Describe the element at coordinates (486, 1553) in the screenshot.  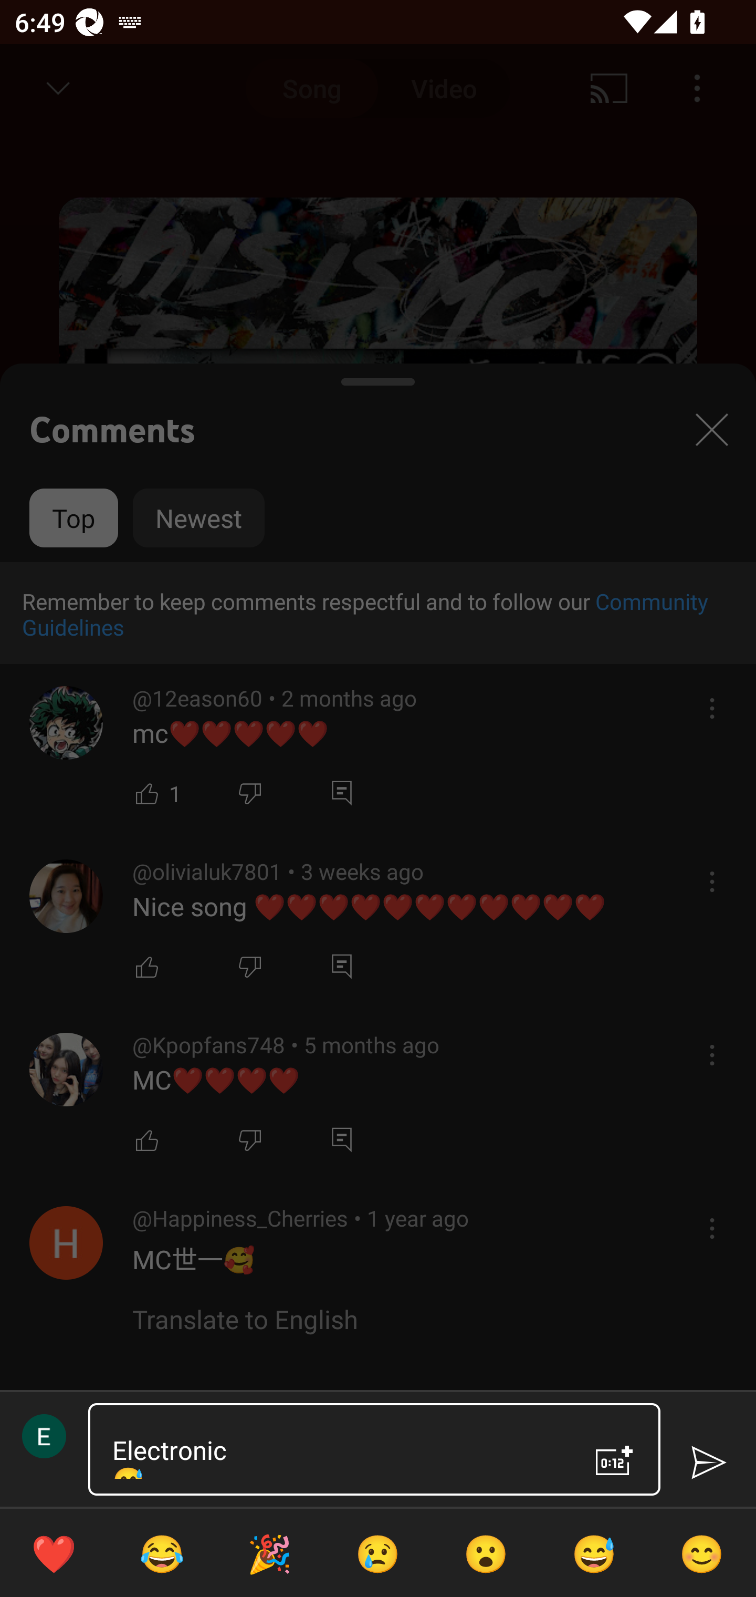
I see `😮` at that location.